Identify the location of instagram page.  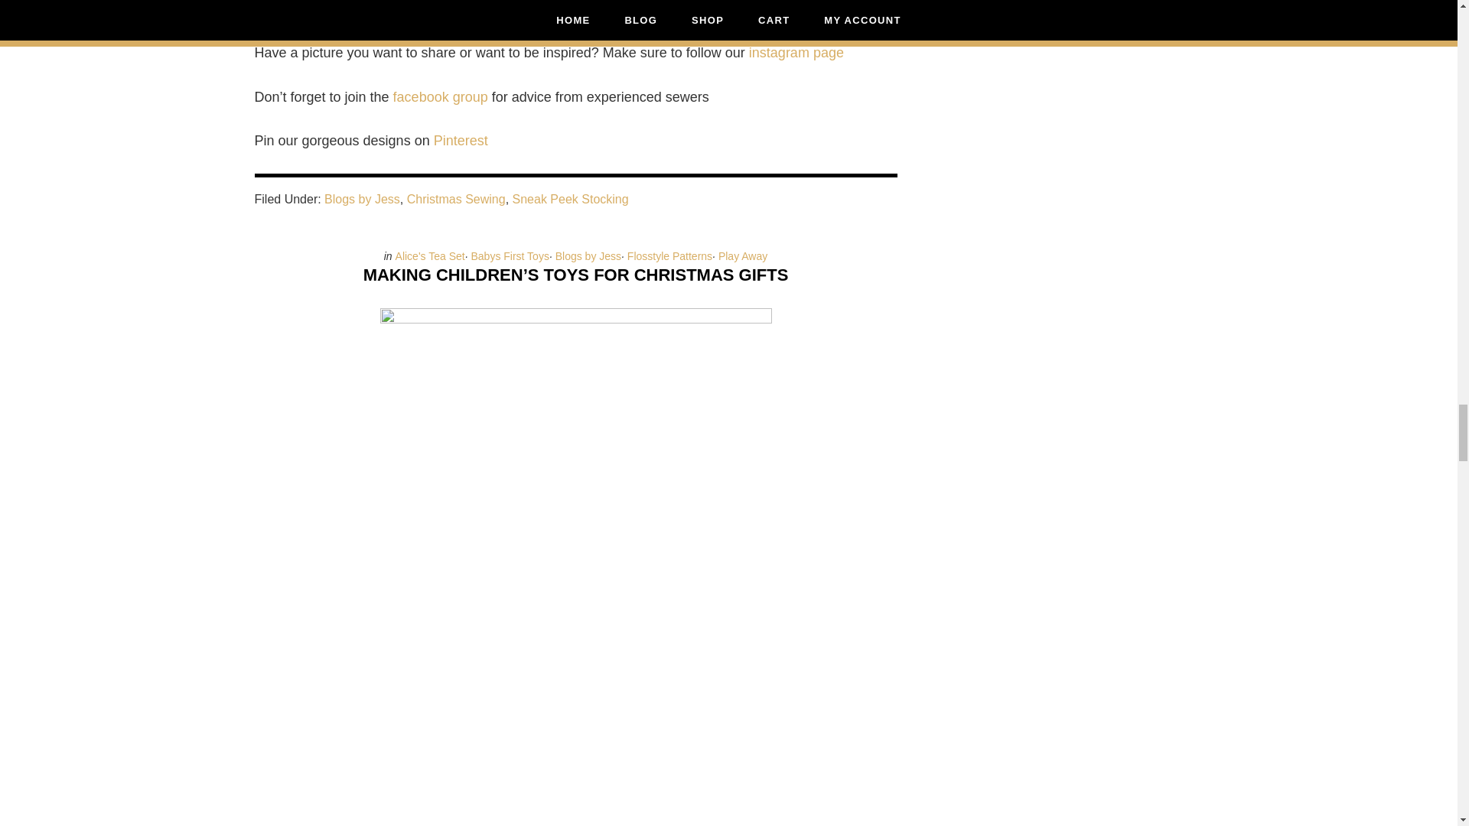
(796, 52).